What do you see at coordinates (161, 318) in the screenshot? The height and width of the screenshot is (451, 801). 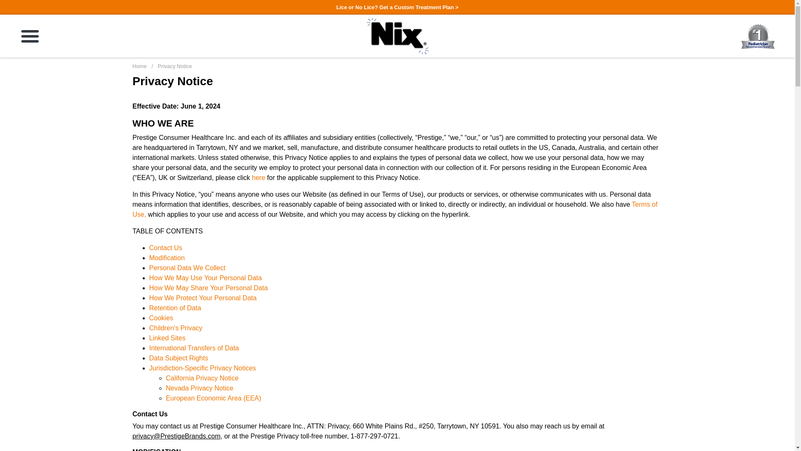 I see `Cookies` at bounding box center [161, 318].